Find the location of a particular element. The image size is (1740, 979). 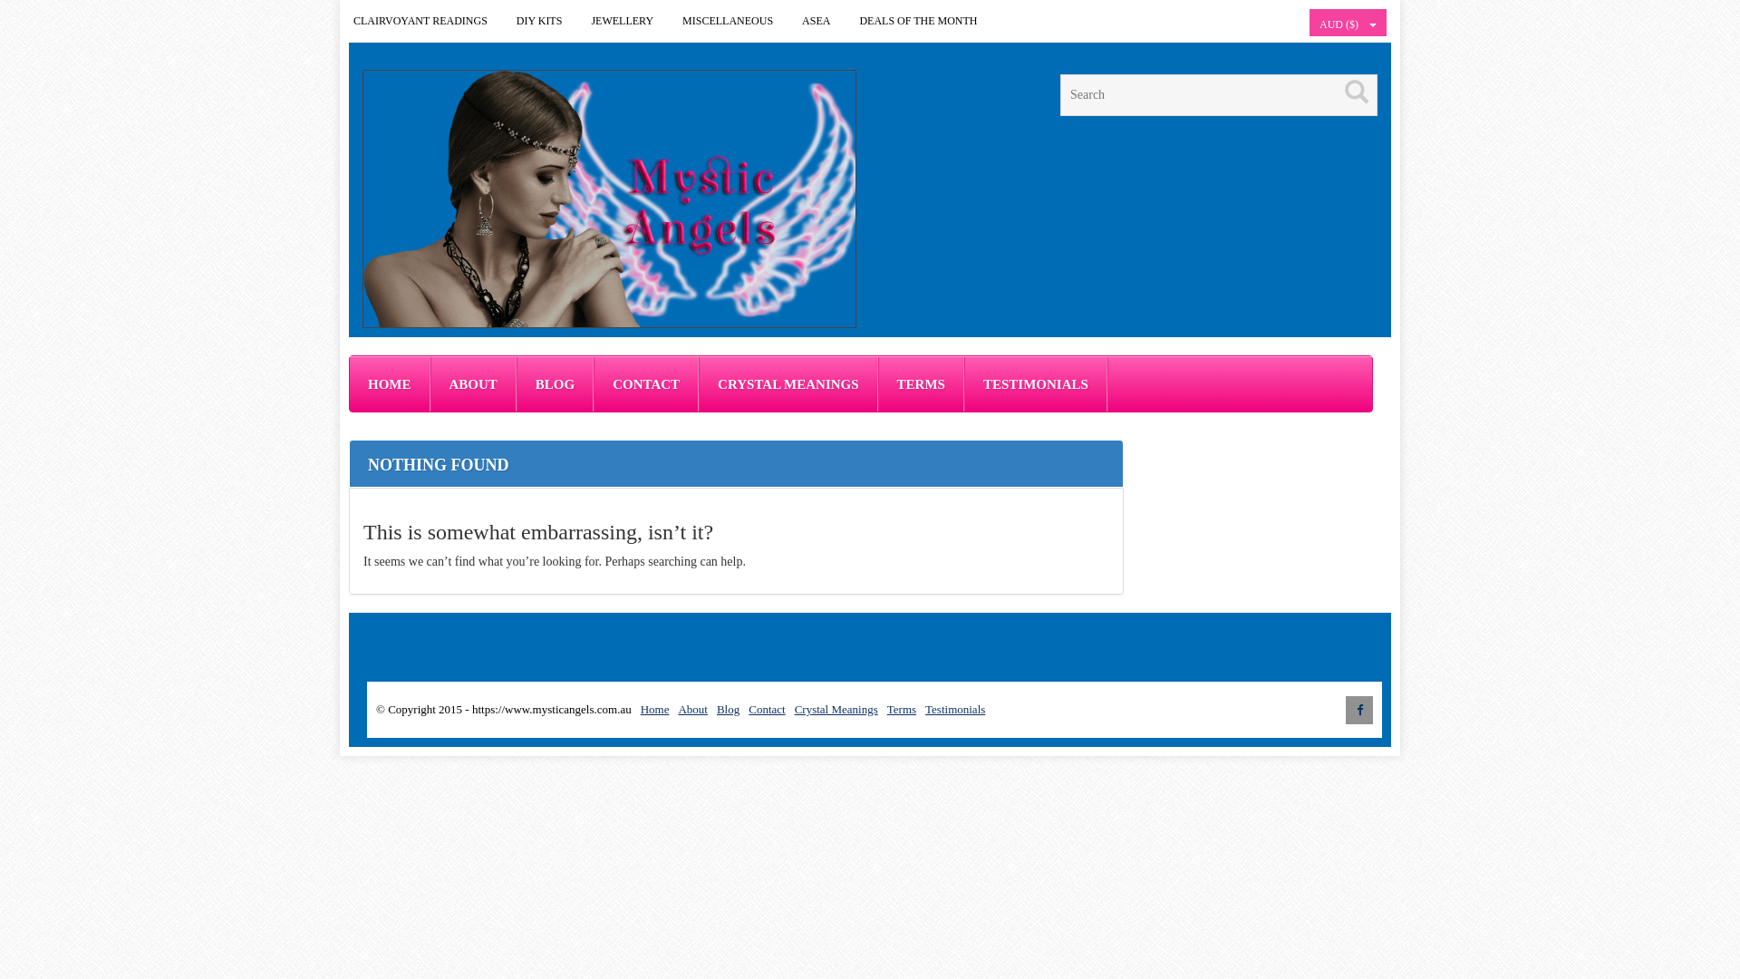

ASEA is located at coordinates (816, 22).